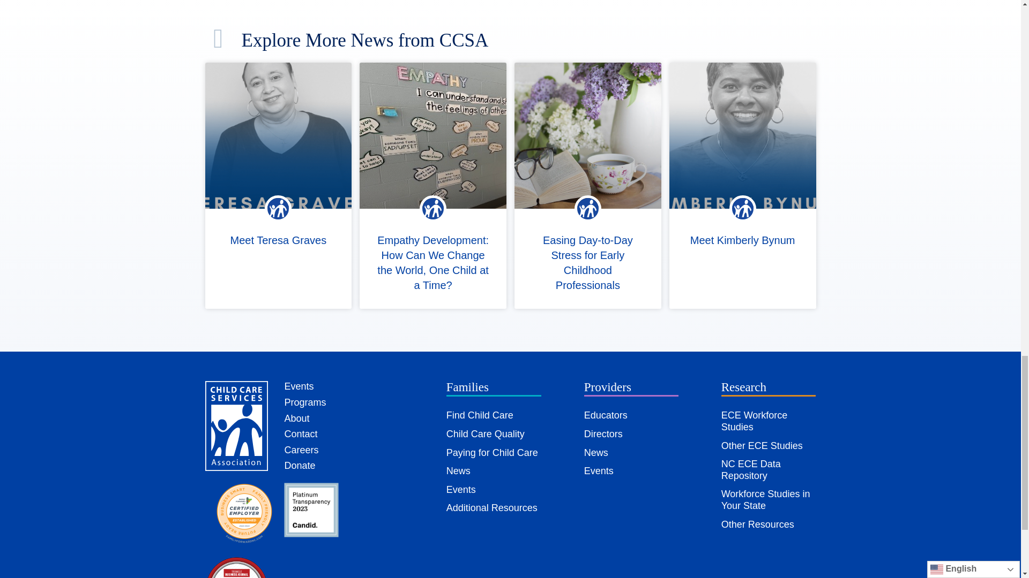 Image resolution: width=1029 pixels, height=578 pixels. What do you see at coordinates (311, 509) in the screenshot?
I see `candid` at bounding box center [311, 509].